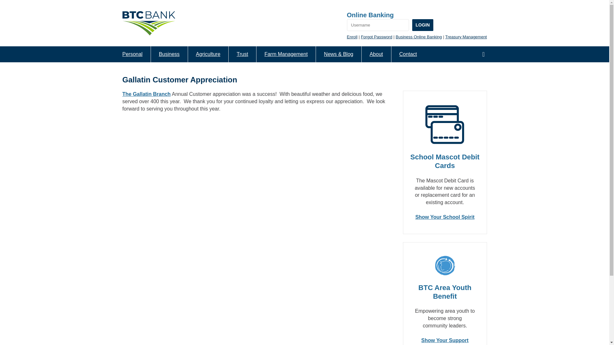 This screenshot has width=614, height=345. I want to click on Enroll, so click(352, 37).